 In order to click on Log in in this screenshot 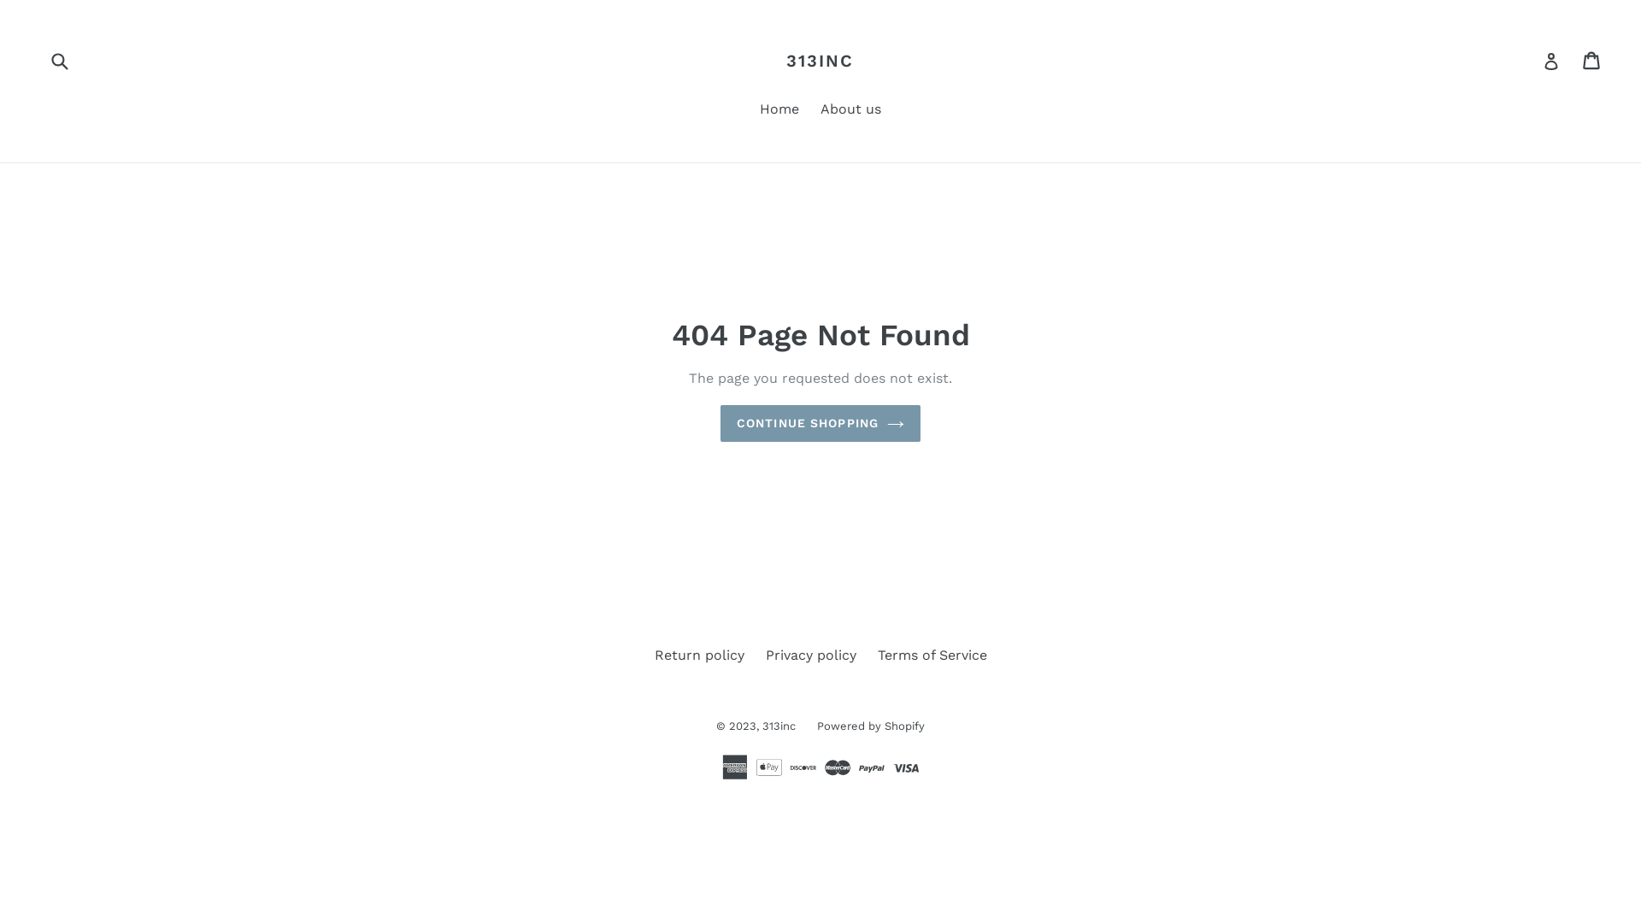, I will do `click(1551, 61)`.